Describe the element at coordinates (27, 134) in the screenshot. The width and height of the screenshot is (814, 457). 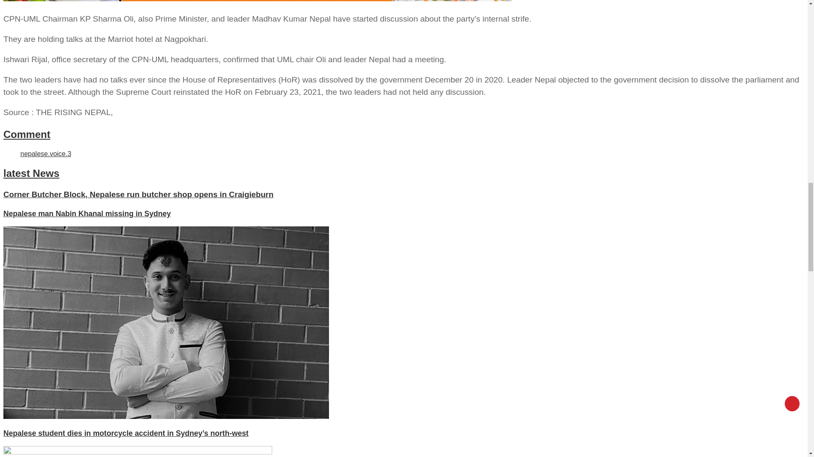
I see `Comment` at that location.